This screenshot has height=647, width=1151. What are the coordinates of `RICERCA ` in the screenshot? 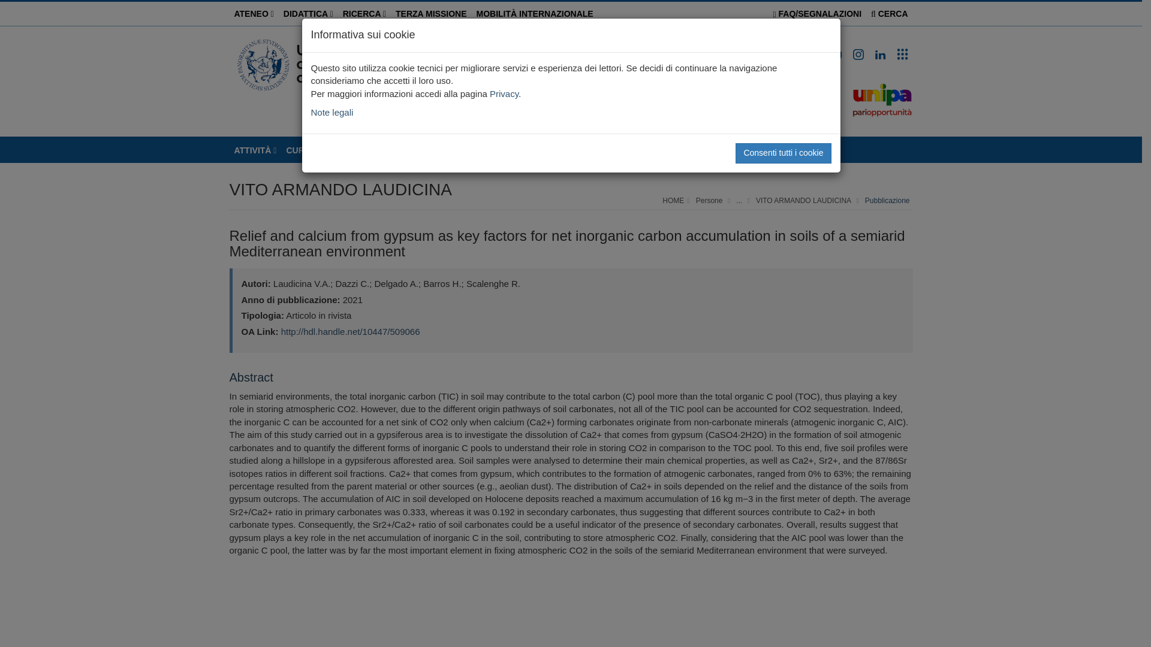 It's located at (364, 14).